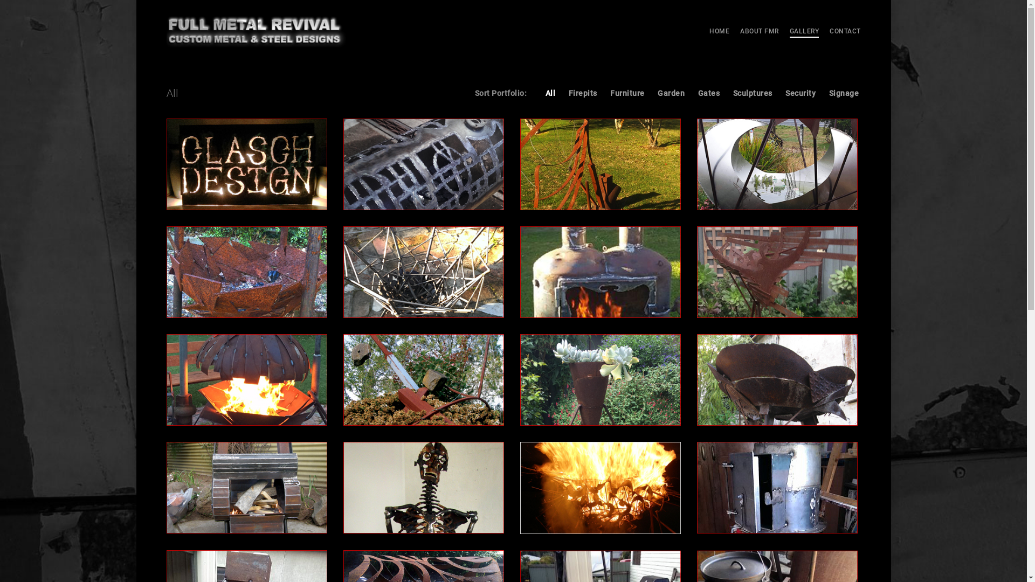  I want to click on CONTACT, so click(845, 31).